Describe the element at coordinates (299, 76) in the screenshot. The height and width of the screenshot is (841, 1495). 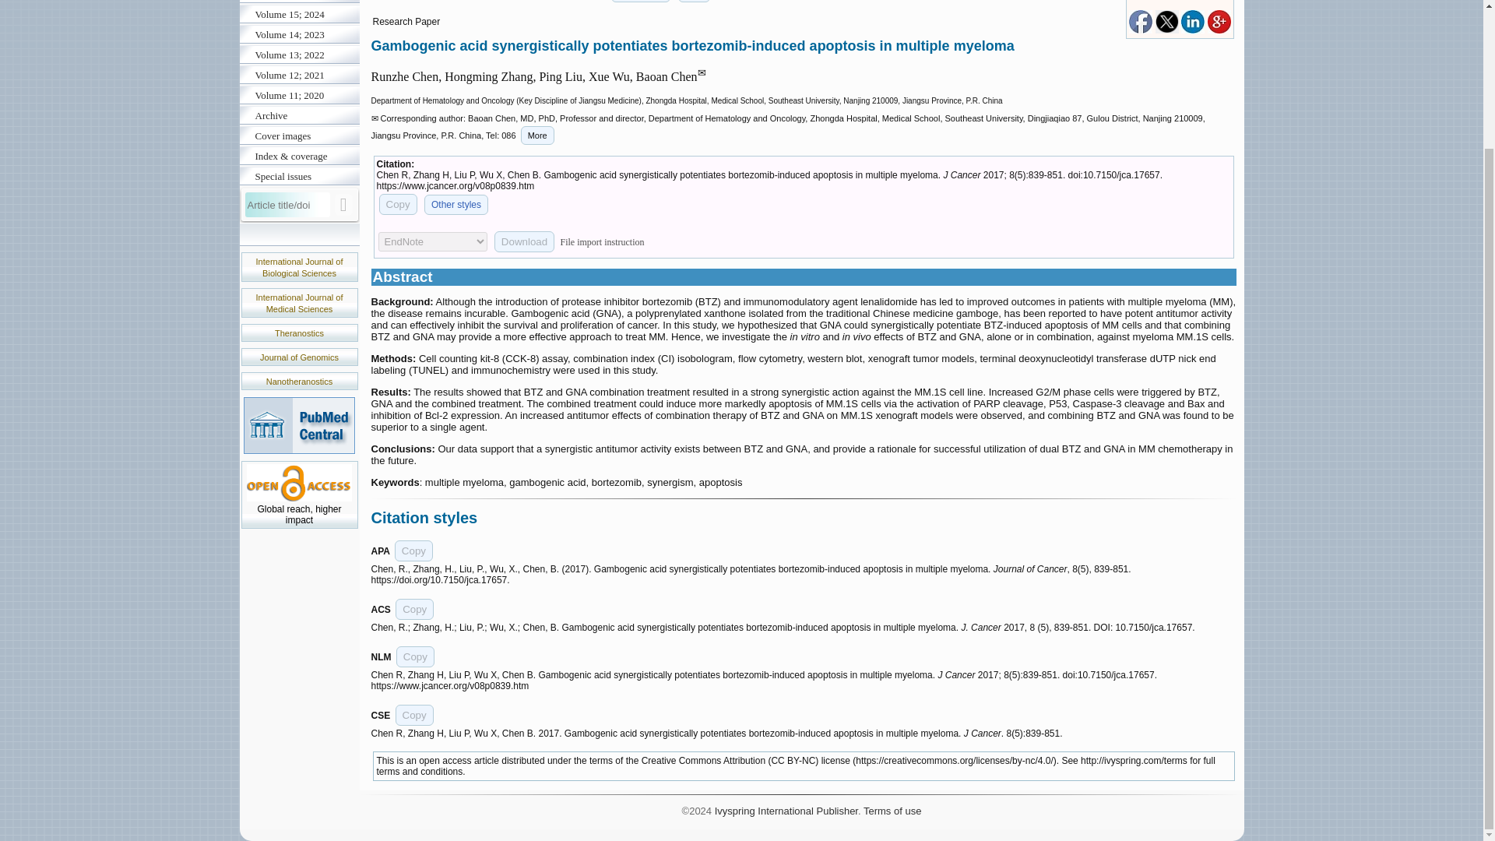
I see `Volume 12; 2021` at that location.